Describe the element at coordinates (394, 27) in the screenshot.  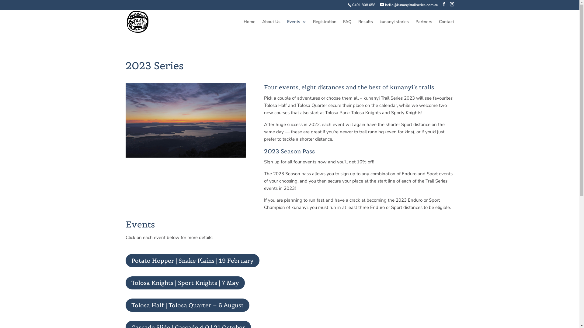
I see `kunanyi stories` at that location.